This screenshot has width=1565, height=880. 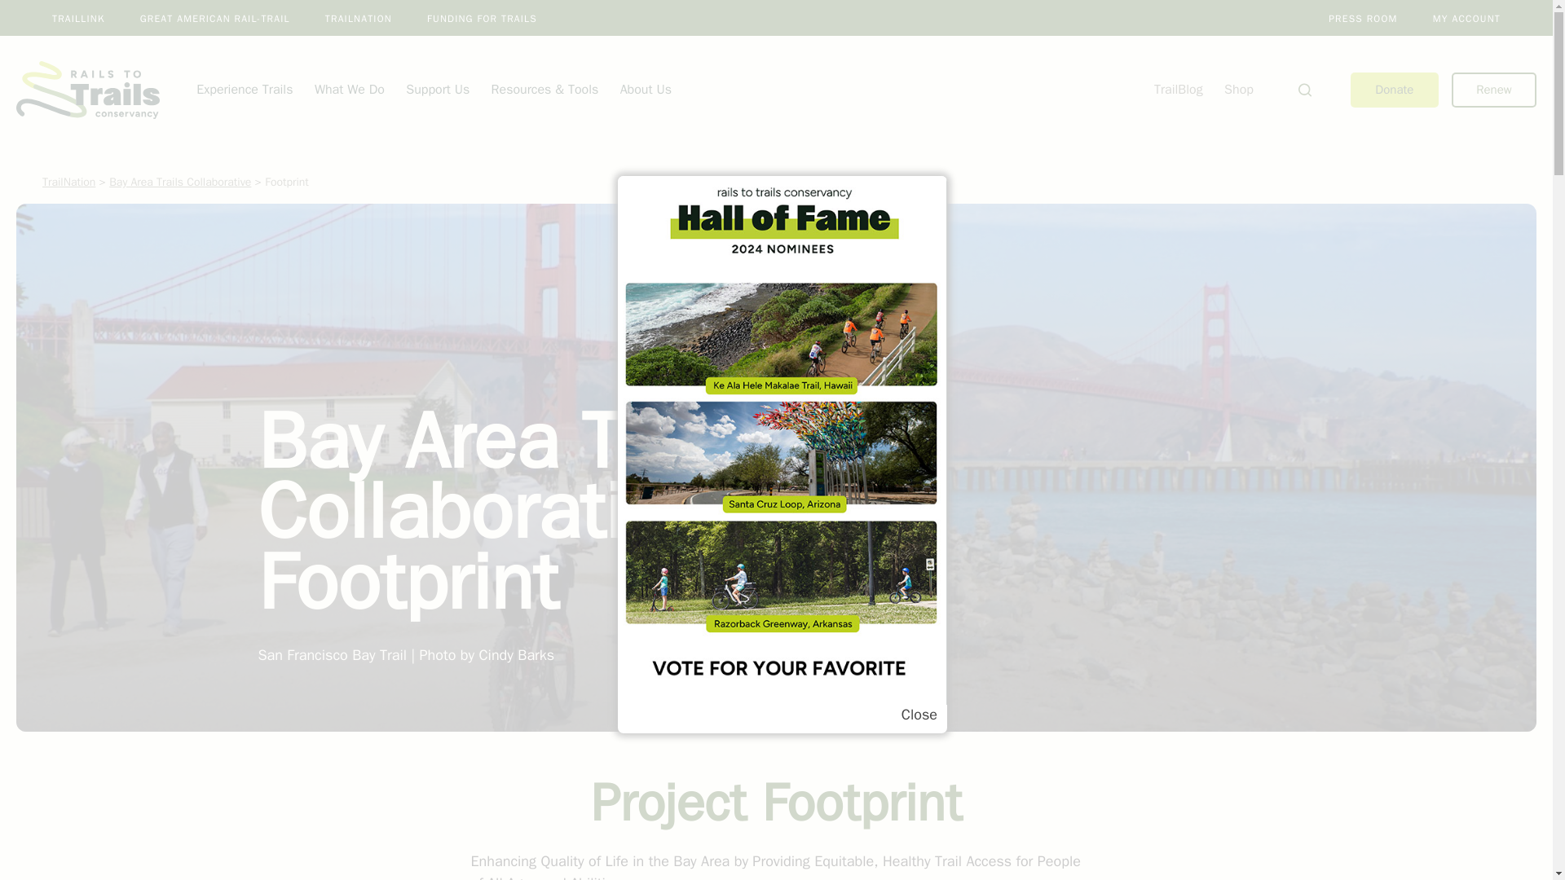 What do you see at coordinates (78, 18) in the screenshot?
I see `TRAILLINK` at bounding box center [78, 18].